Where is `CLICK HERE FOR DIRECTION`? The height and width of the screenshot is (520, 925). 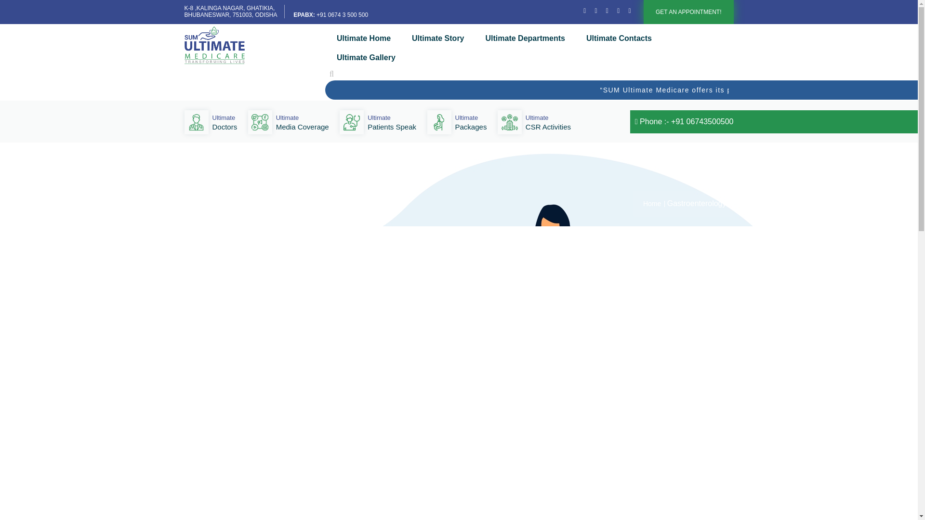
CLICK HERE FOR DIRECTION is located at coordinates (524, 39).